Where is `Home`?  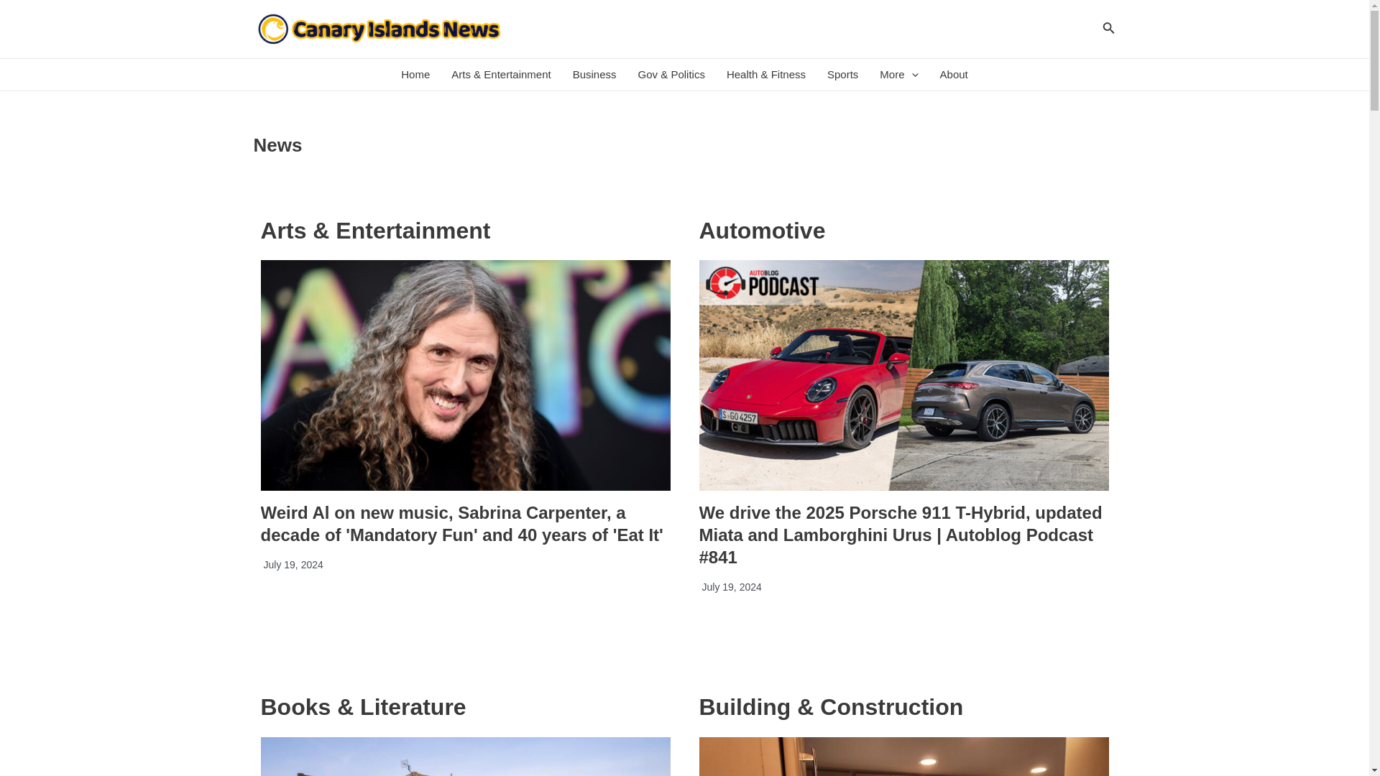 Home is located at coordinates (415, 75).